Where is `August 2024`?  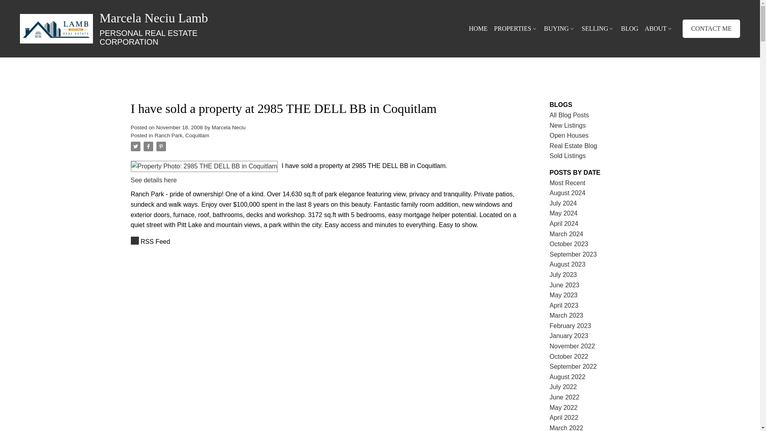 August 2024 is located at coordinates (182, 135).